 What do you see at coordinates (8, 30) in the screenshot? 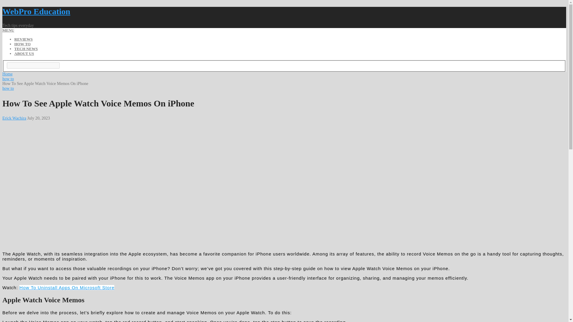
I see `MENU` at bounding box center [8, 30].